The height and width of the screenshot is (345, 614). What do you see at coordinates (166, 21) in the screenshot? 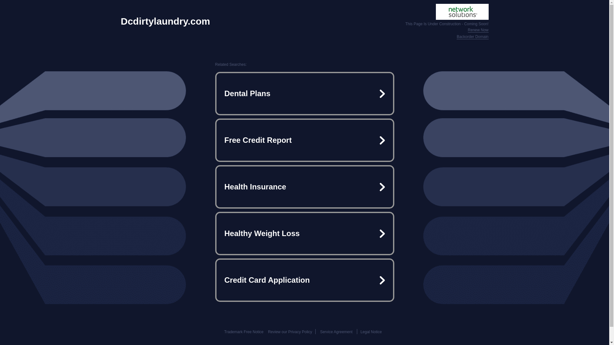
I see `Dcdirtylaundry.com` at bounding box center [166, 21].